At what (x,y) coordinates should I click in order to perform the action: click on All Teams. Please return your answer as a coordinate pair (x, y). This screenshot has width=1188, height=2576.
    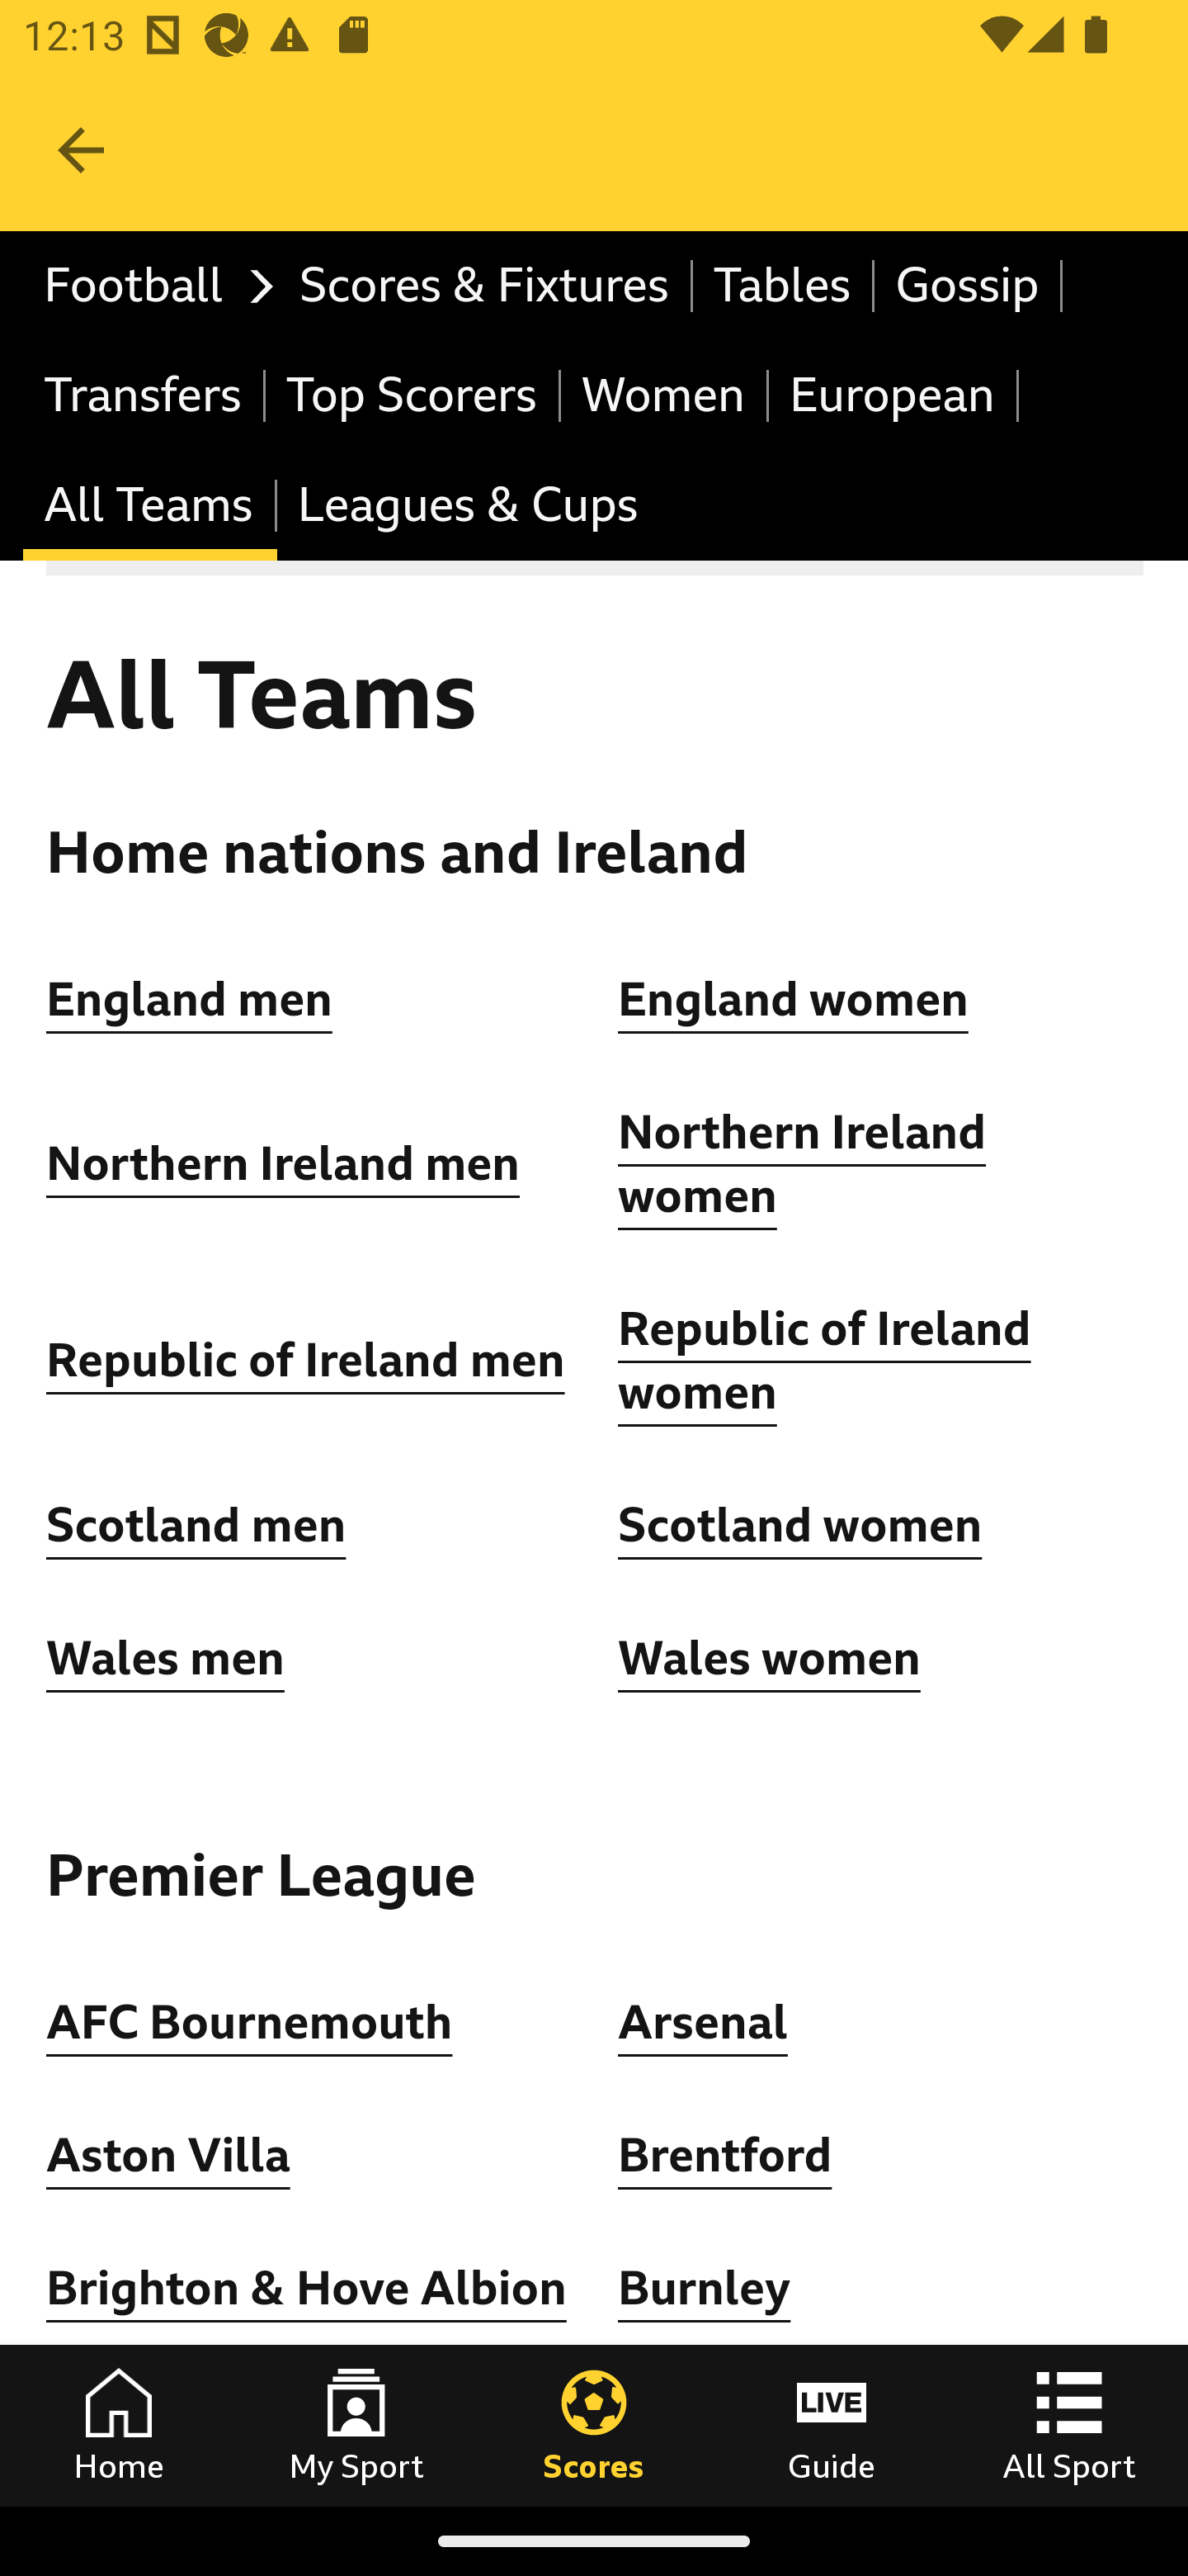
    Looking at the image, I should click on (150, 507).